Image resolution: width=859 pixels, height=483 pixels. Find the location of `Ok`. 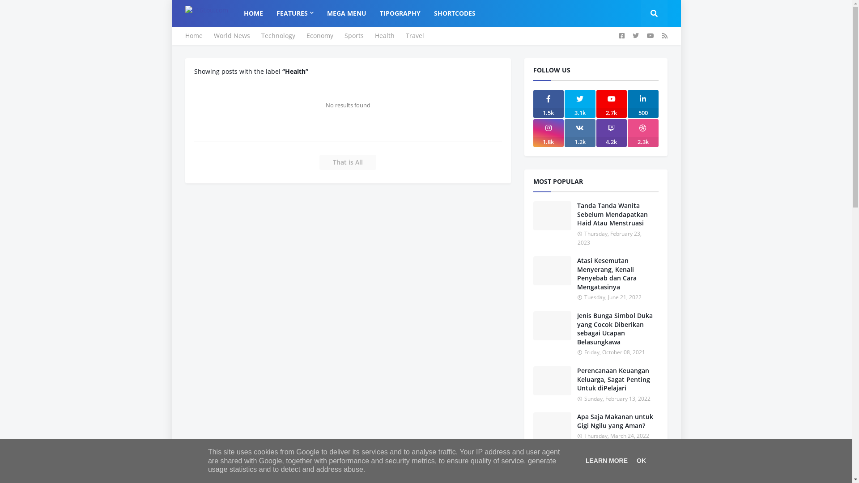

Ok is located at coordinates (651, 35).